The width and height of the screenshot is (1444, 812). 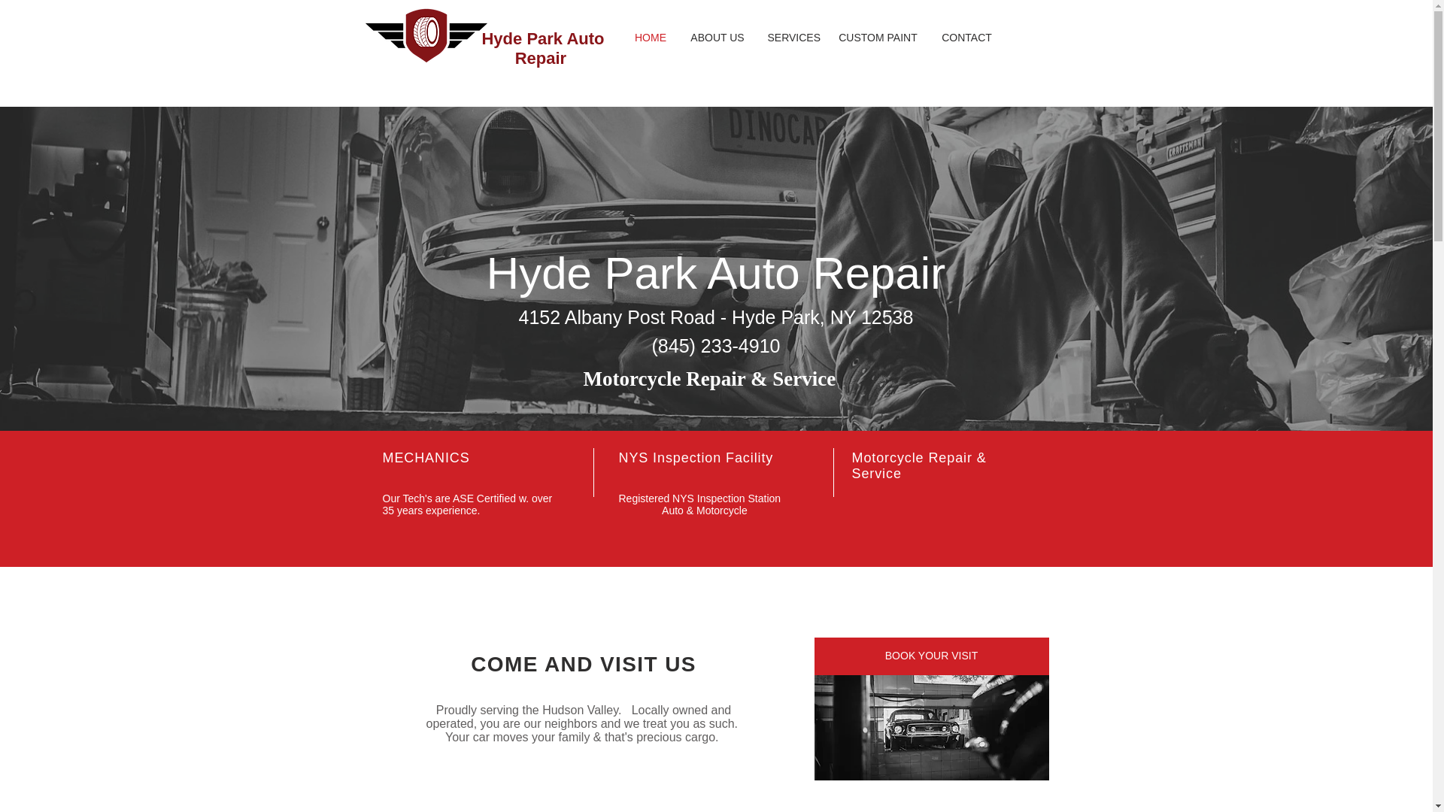 What do you see at coordinates (931, 656) in the screenshot?
I see `BOOK YOUR VISIT` at bounding box center [931, 656].